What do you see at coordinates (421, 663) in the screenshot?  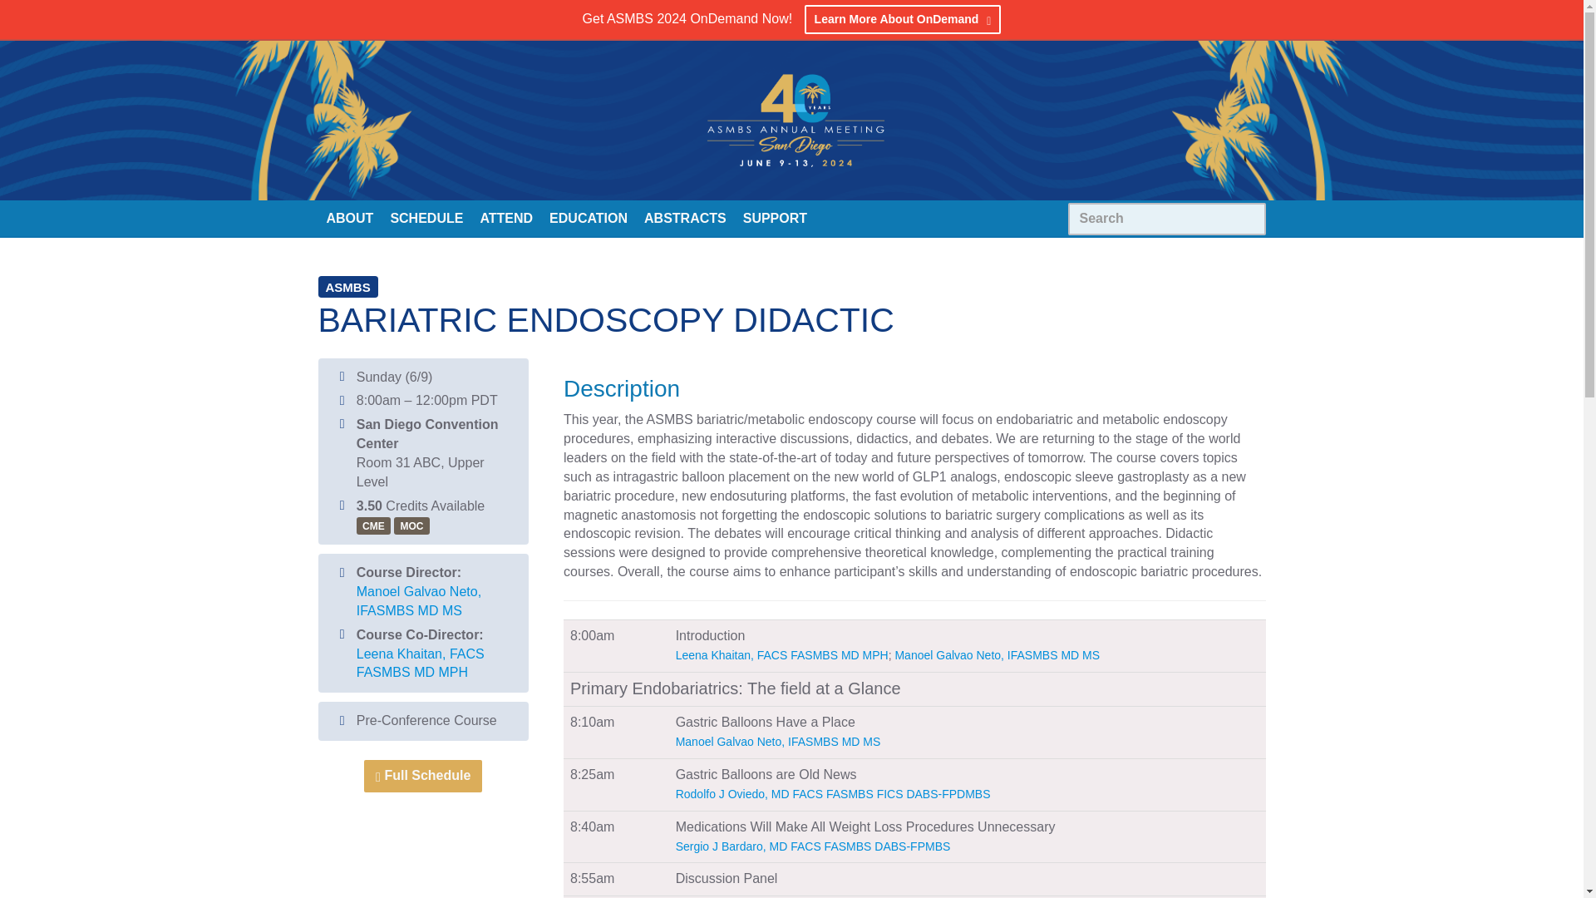 I see `Leena Khaitan, FACS FASMBS MD MPH` at bounding box center [421, 663].